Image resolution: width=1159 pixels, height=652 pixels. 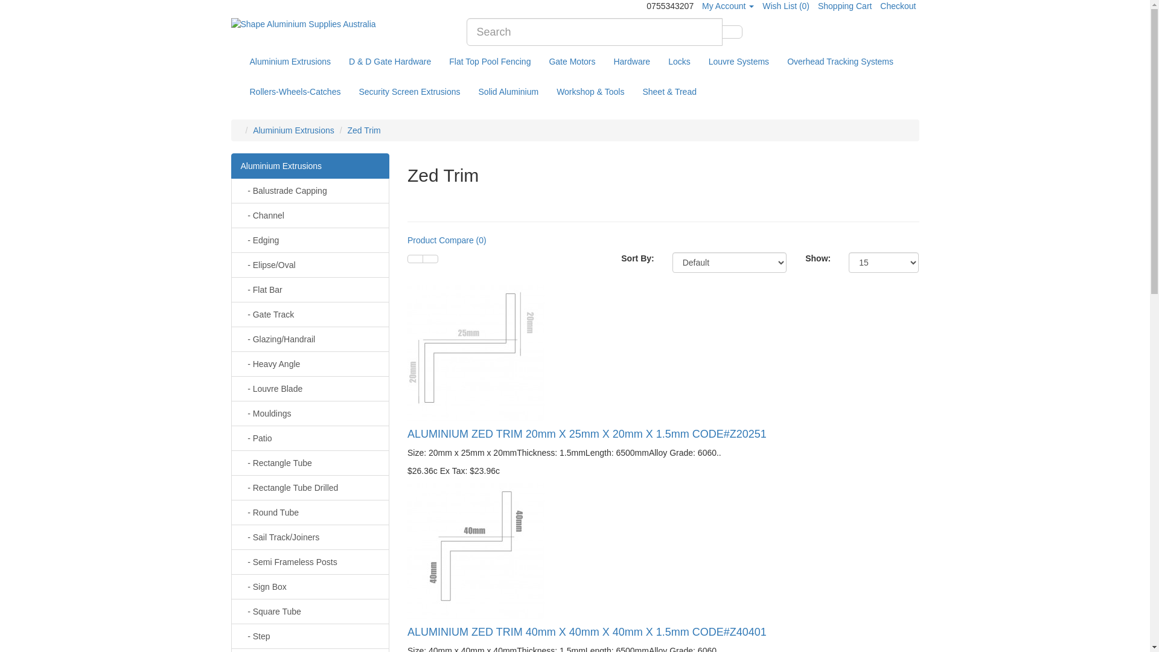 What do you see at coordinates (310, 265) in the screenshot?
I see `   - Elipse/Oval` at bounding box center [310, 265].